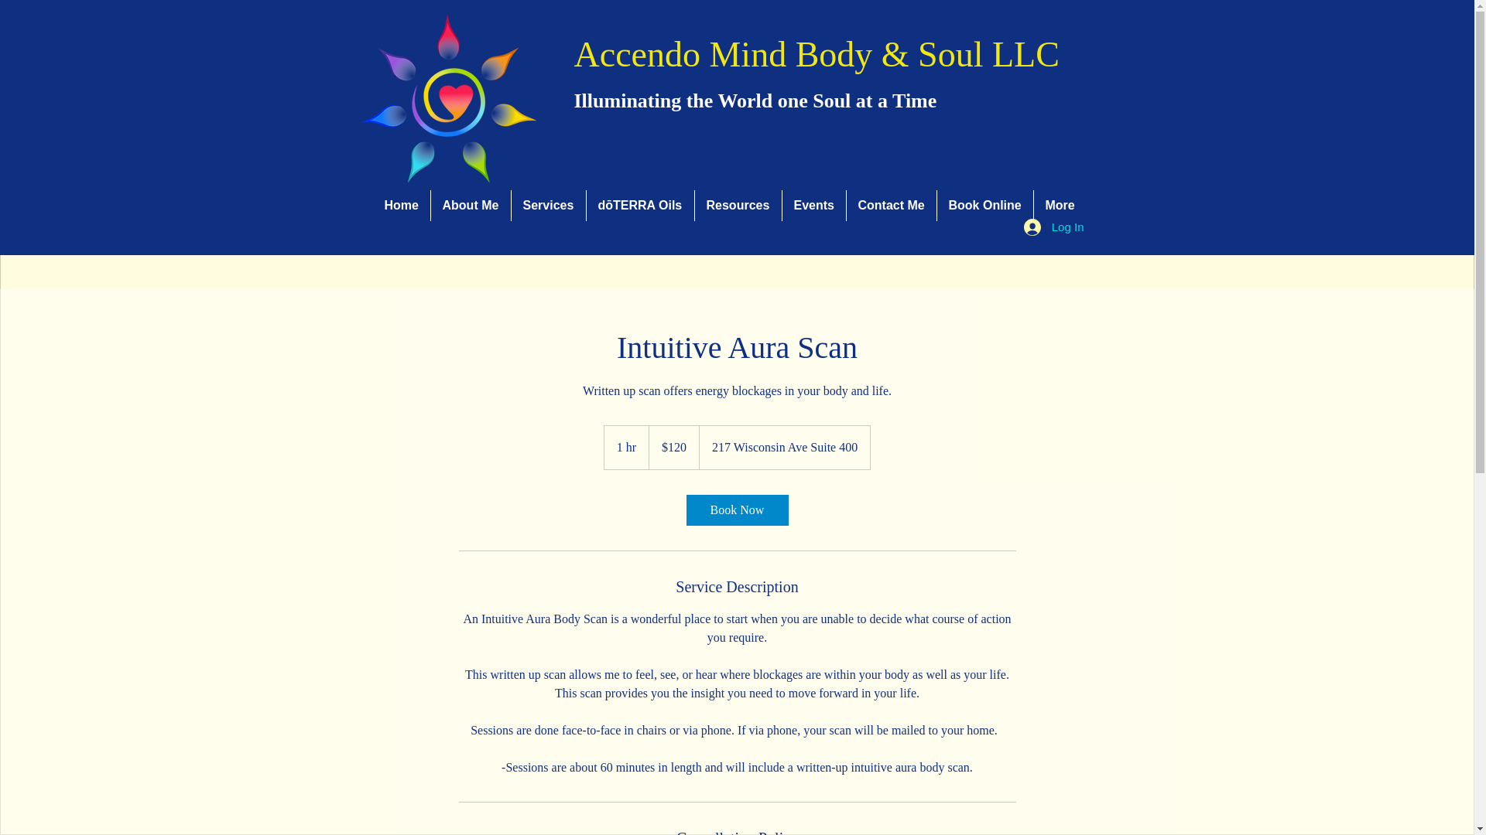 Image resolution: width=1486 pixels, height=835 pixels. I want to click on Contact Me, so click(892, 206).